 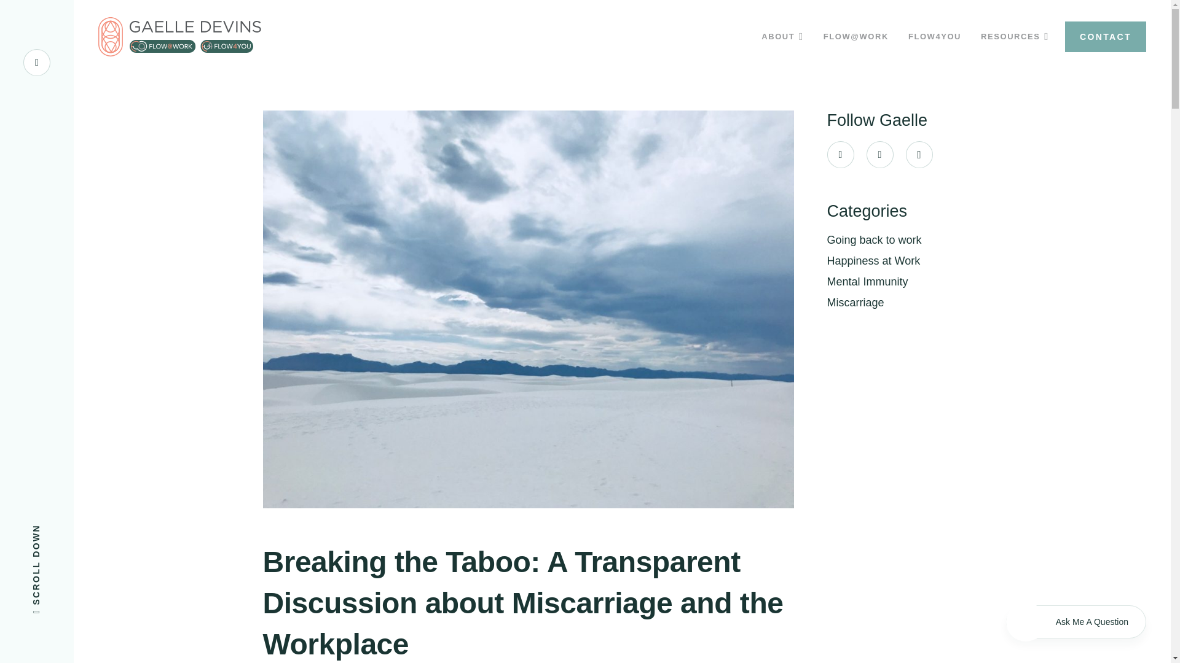 I want to click on Mental Immunity, so click(x=868, y=281).